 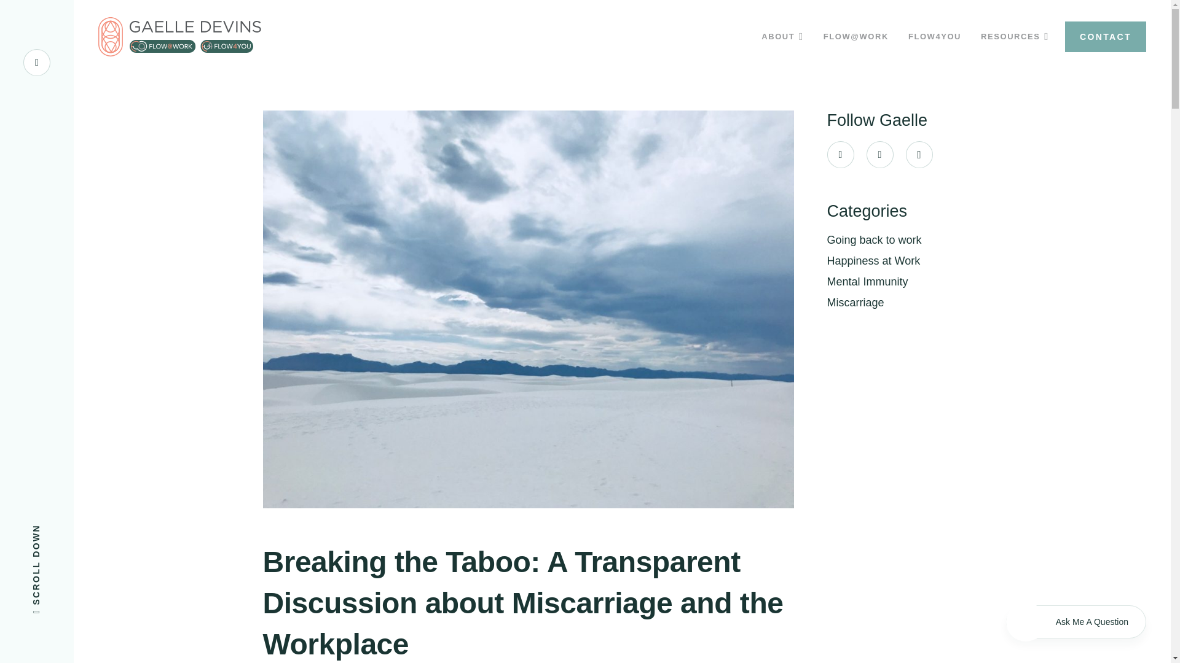 I want to click on Mental Immunity, so click(x=868, y=281).